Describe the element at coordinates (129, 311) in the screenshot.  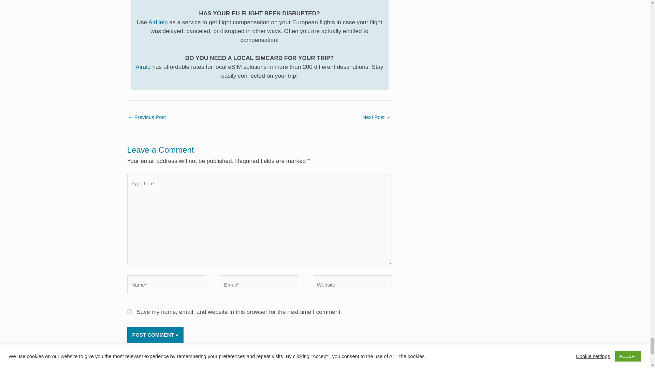
I see `yes` at that location.